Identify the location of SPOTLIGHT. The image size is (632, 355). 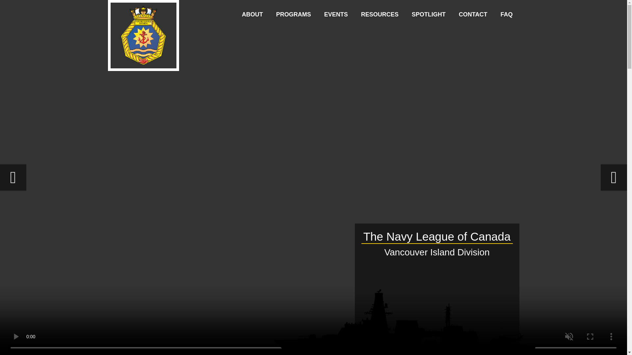
(429, 14).